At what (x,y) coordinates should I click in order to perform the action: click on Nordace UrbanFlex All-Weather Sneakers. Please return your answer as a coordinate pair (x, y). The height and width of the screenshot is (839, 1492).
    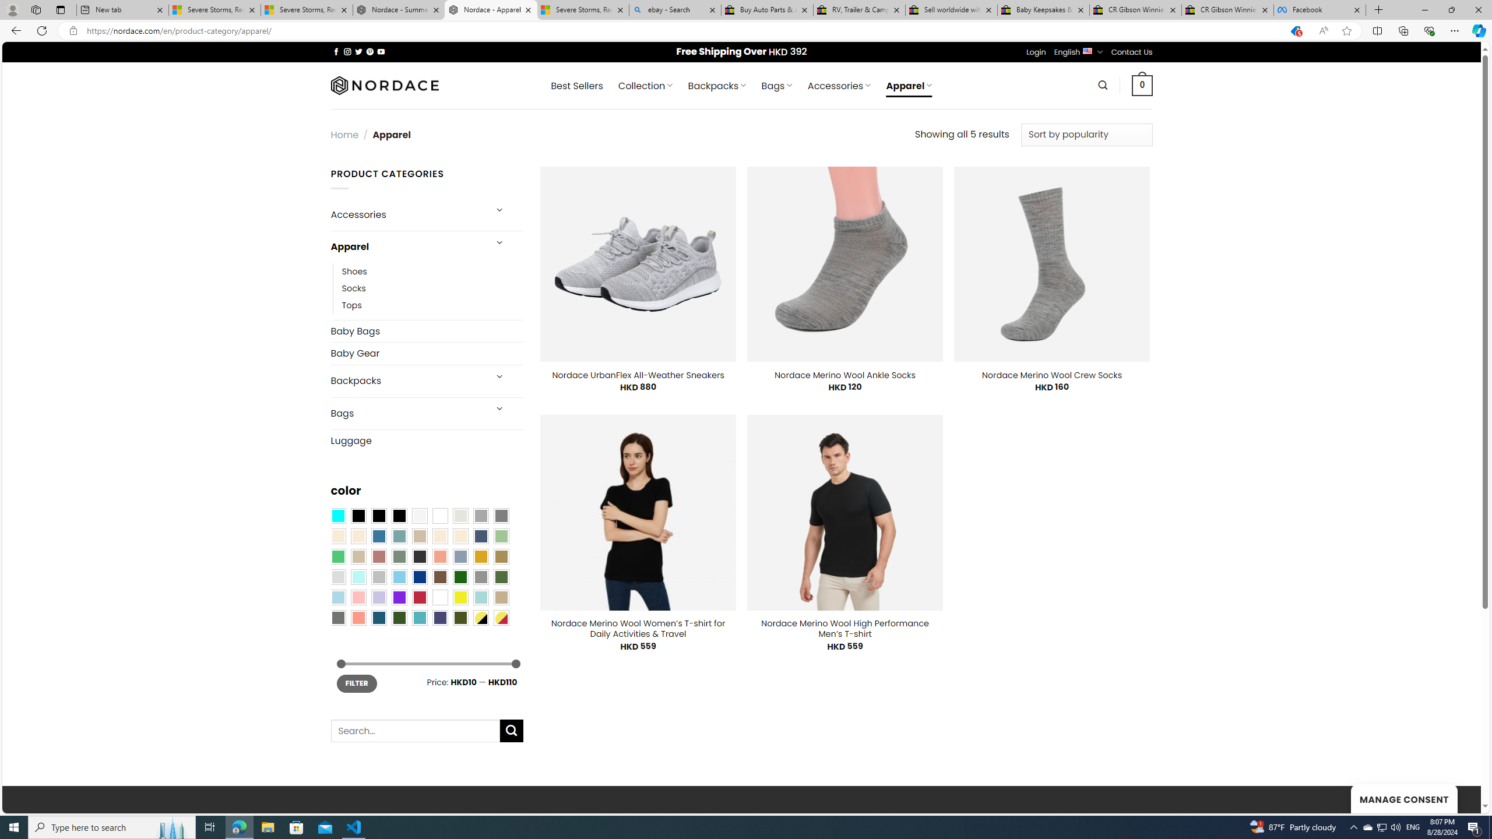
    Looking at the image, I should click on (639, 375).